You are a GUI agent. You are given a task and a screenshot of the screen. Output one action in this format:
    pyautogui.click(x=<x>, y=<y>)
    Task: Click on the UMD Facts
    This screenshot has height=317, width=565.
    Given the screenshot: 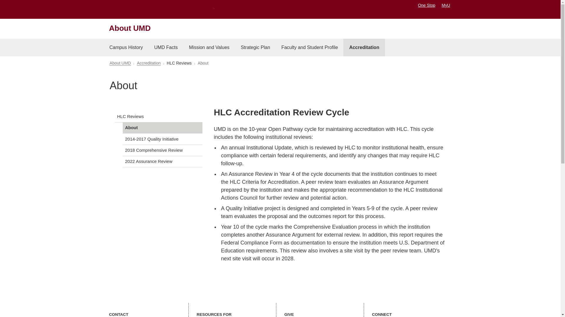 What is the action you would take?
    pyautogui.click(x=166, y=48)
    